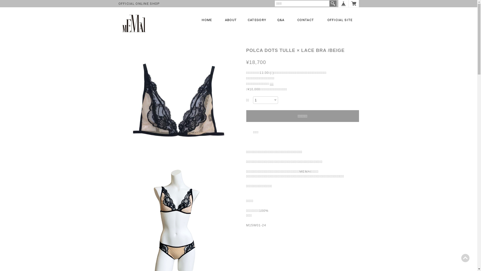 This screenshot has width=481, height=271. What do you see at coordinates (343, 4) in the screenshot?
I see `BASE` at bounding box center [343, 4].